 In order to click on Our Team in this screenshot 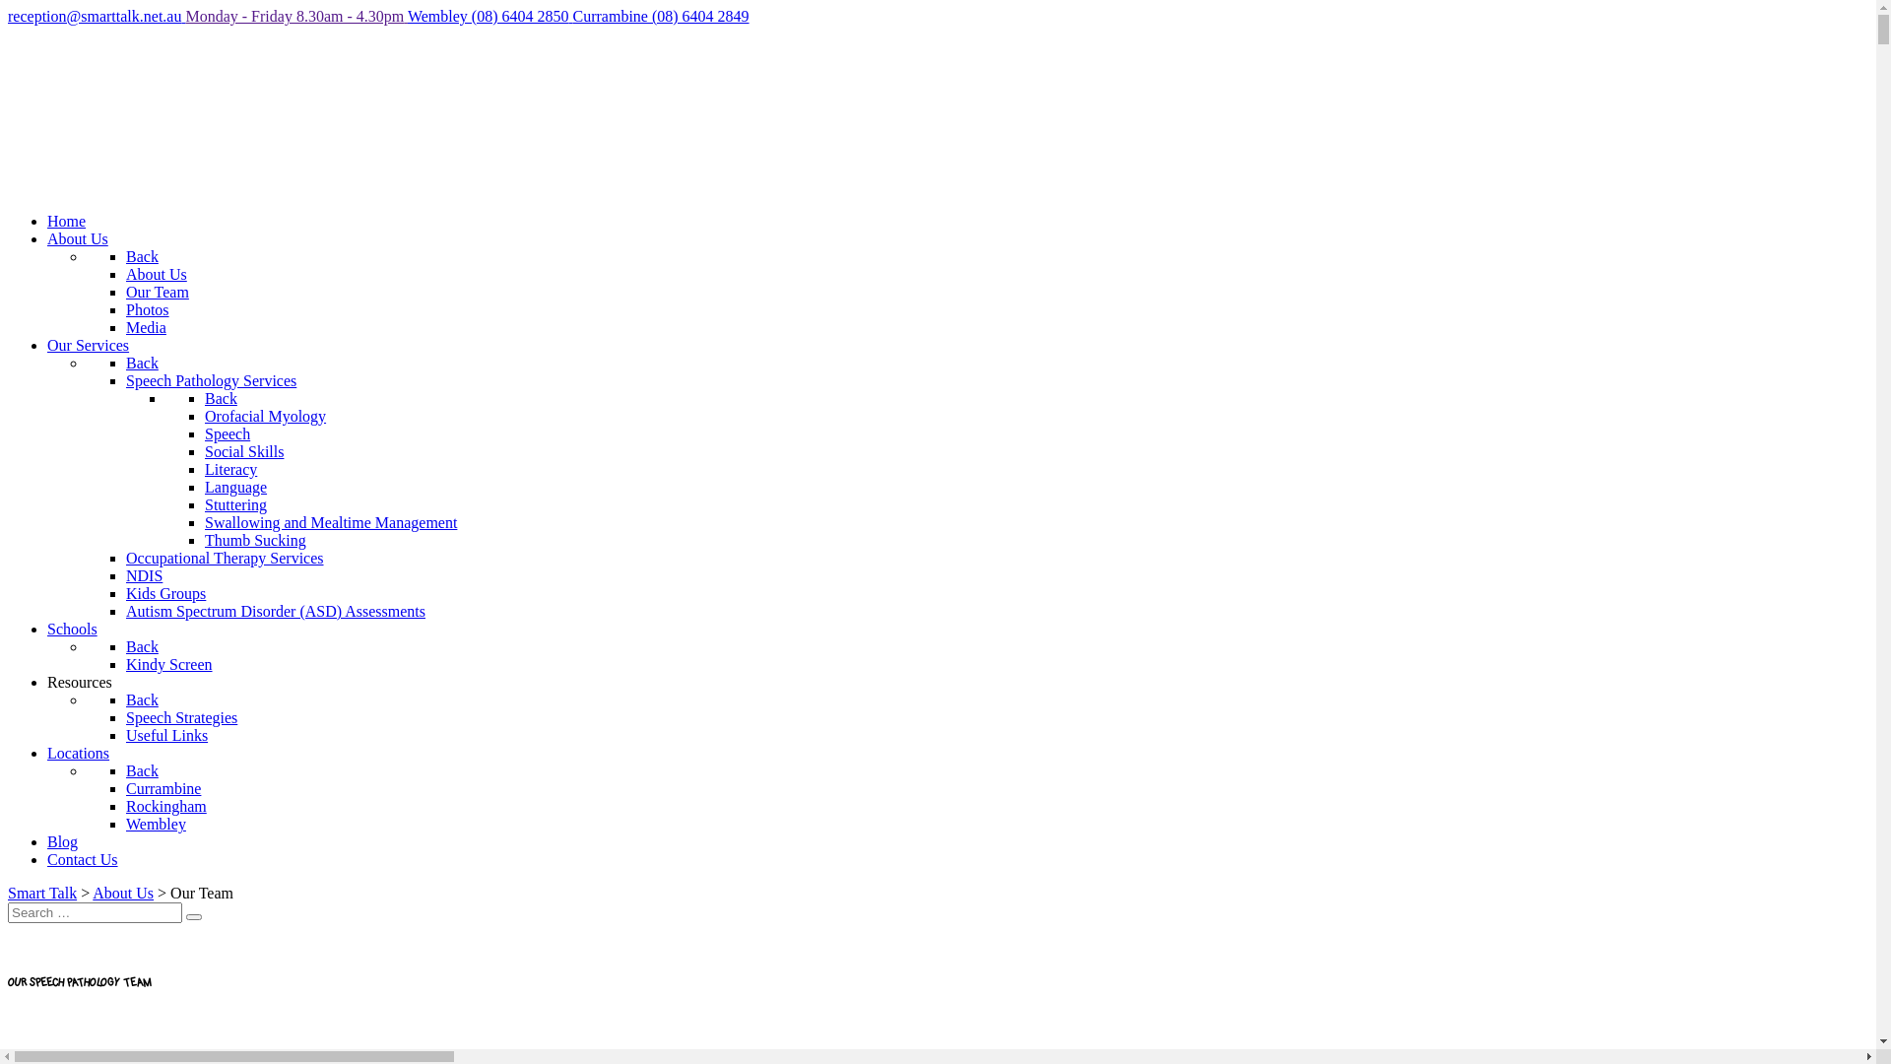, I will do `click(158, 292)`.